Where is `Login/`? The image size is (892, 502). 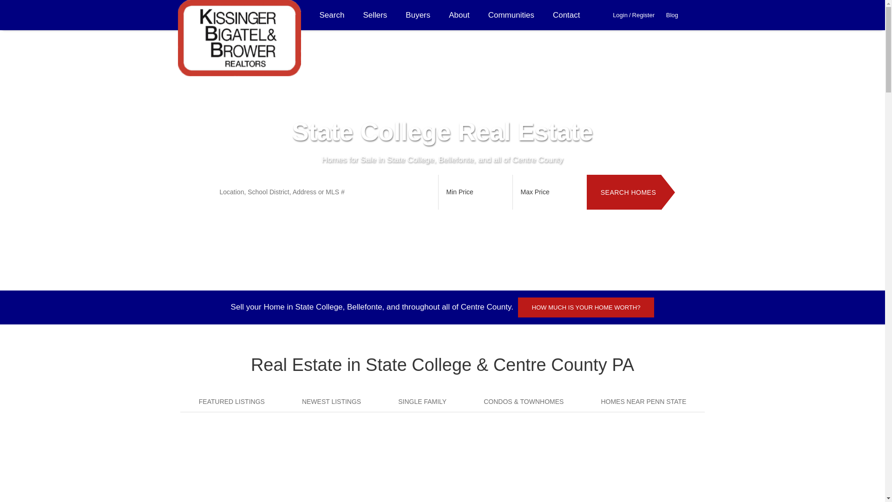 Login/ is located at coordinates (623, 15).